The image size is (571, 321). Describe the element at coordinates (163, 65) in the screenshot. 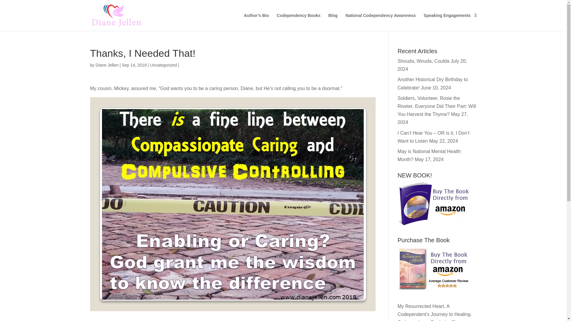

I see `Uncategorized` at that location.